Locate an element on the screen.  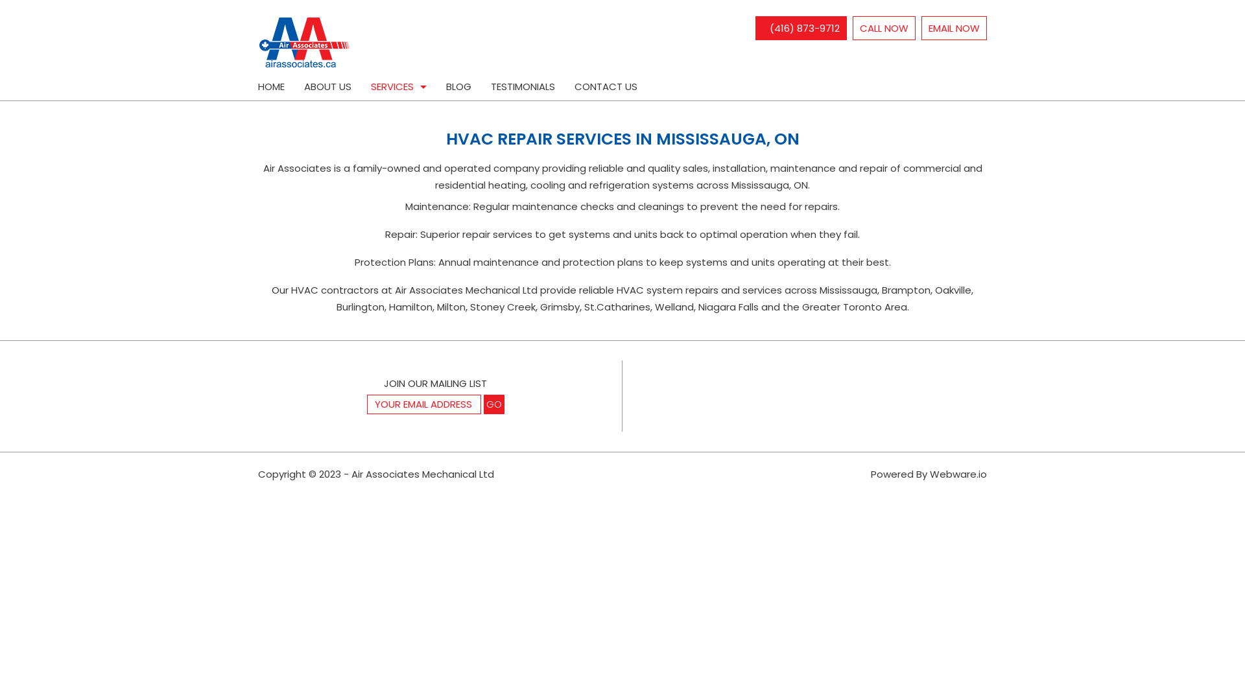
(416) 873-9712 is located at coordinates (801, 29).